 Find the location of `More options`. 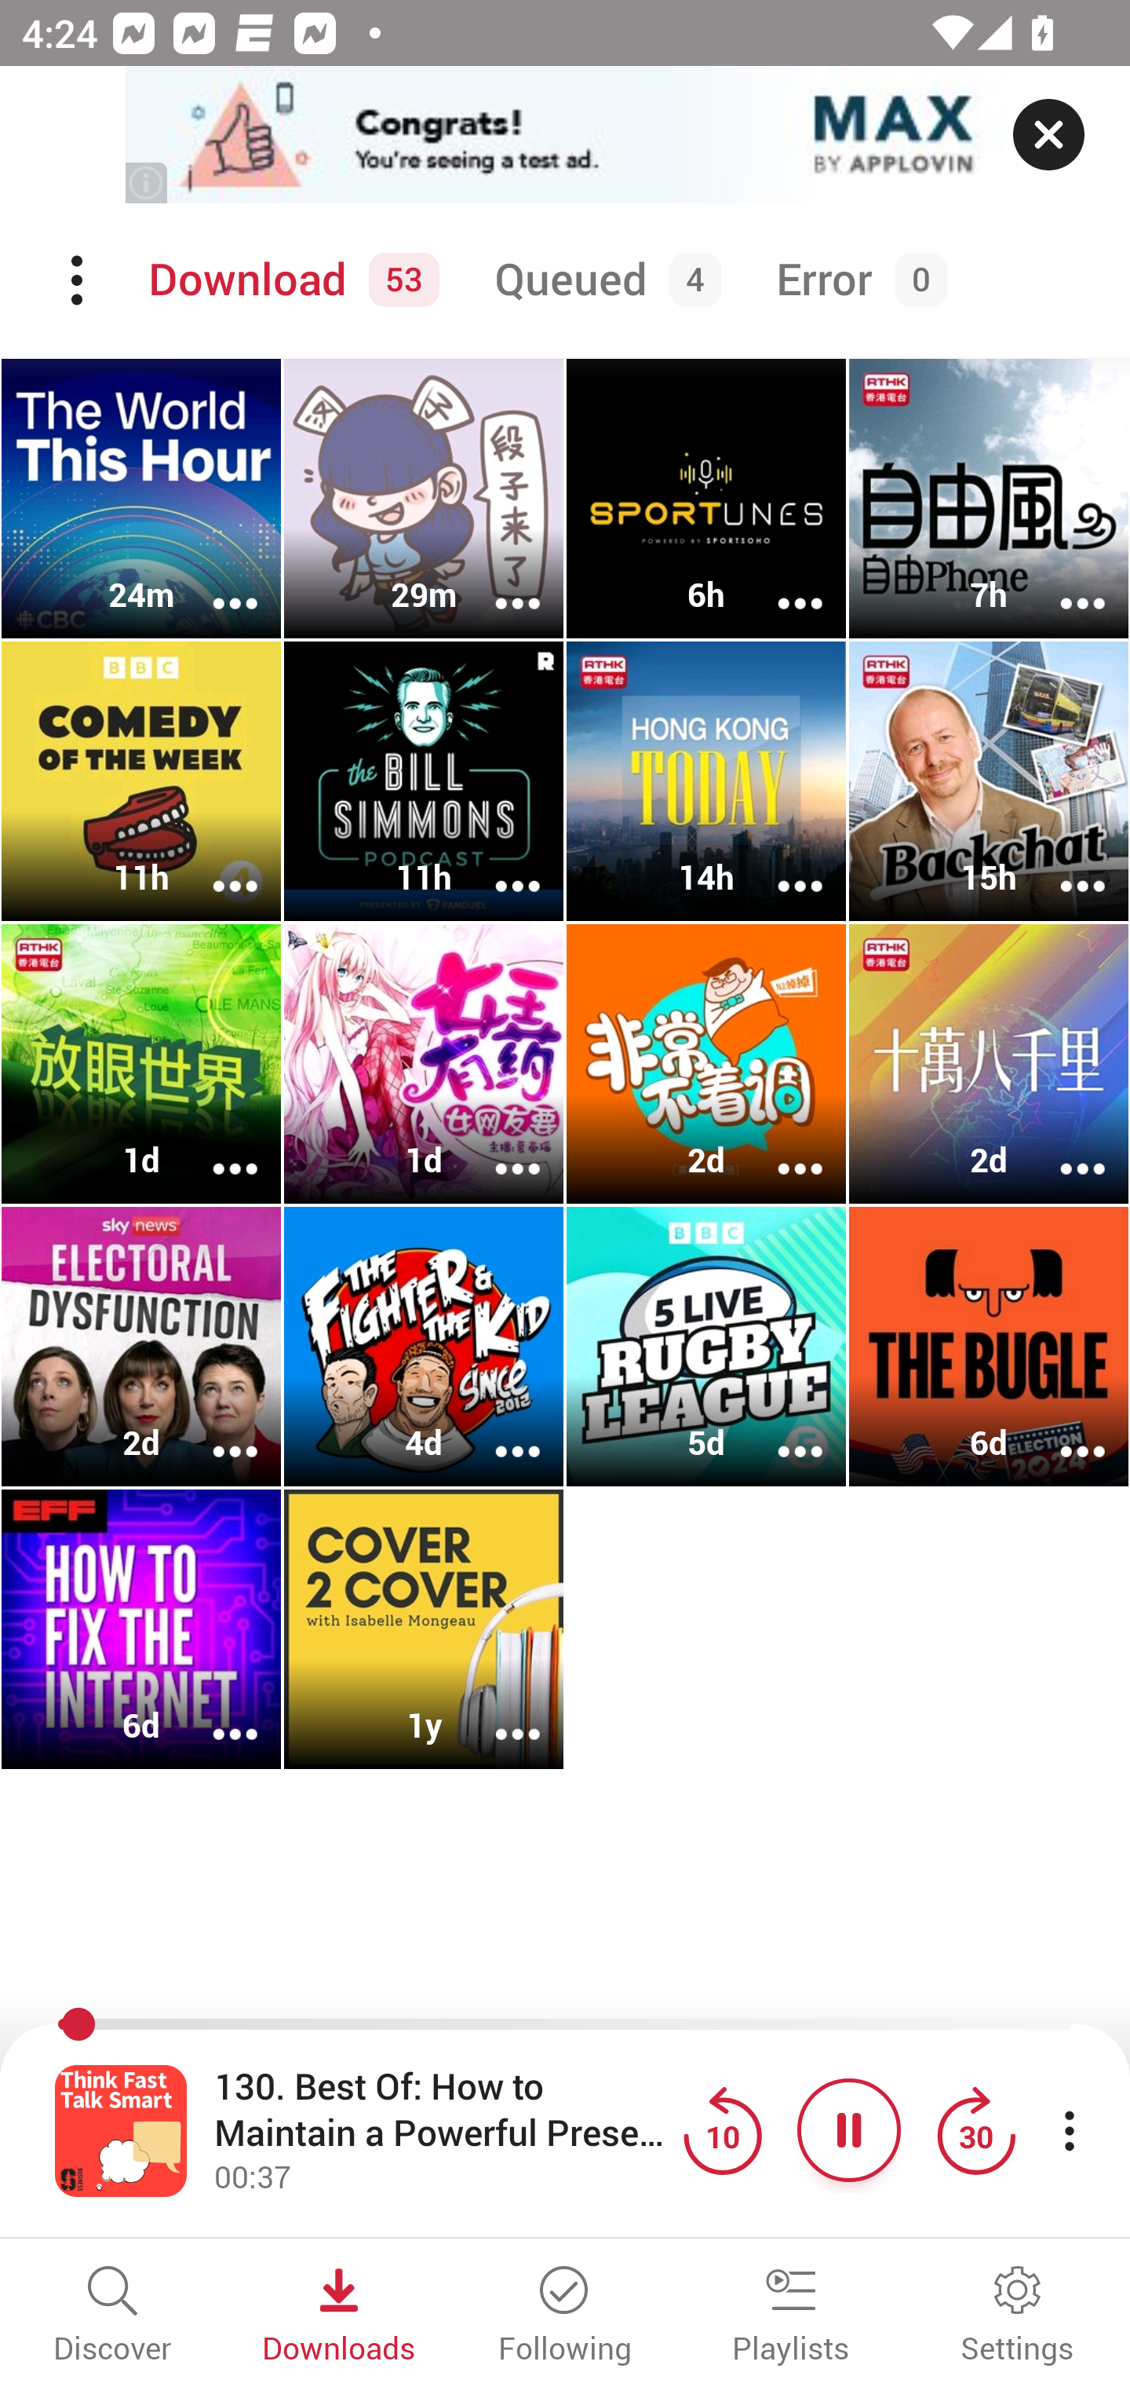

More options is located at coordinates (215, 866).